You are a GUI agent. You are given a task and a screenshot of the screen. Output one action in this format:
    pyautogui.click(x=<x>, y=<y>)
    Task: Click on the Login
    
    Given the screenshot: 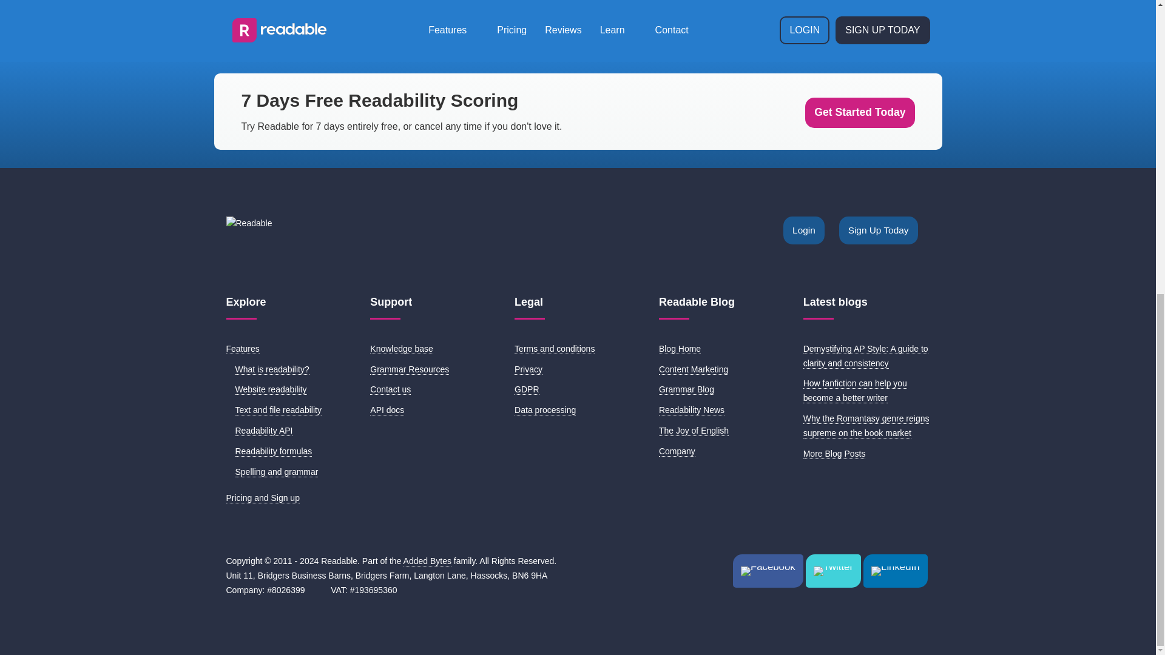 What is the action you would take?
    pyautogui.click(x=803, y=230)
    